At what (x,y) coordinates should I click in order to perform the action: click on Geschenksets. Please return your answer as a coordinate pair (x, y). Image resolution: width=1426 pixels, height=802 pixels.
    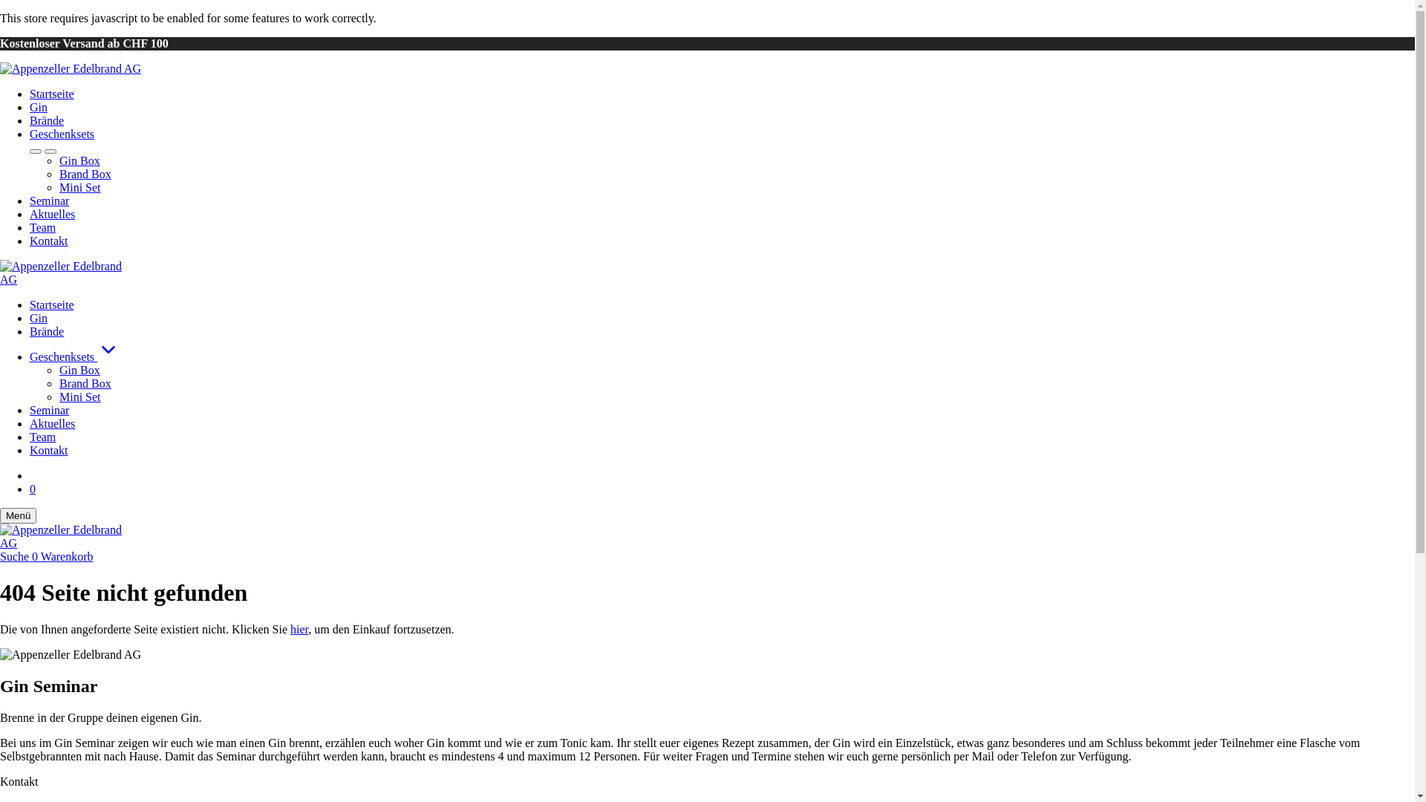
    Looking at the image, I should click on (62, 134).